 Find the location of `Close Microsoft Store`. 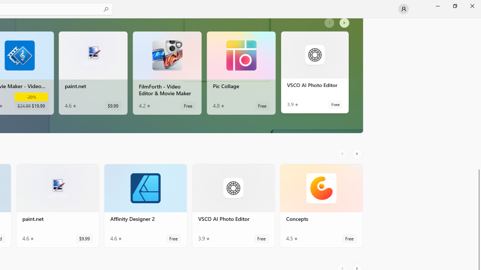

Close Microsoft Store is located at coordinates (472, 6).